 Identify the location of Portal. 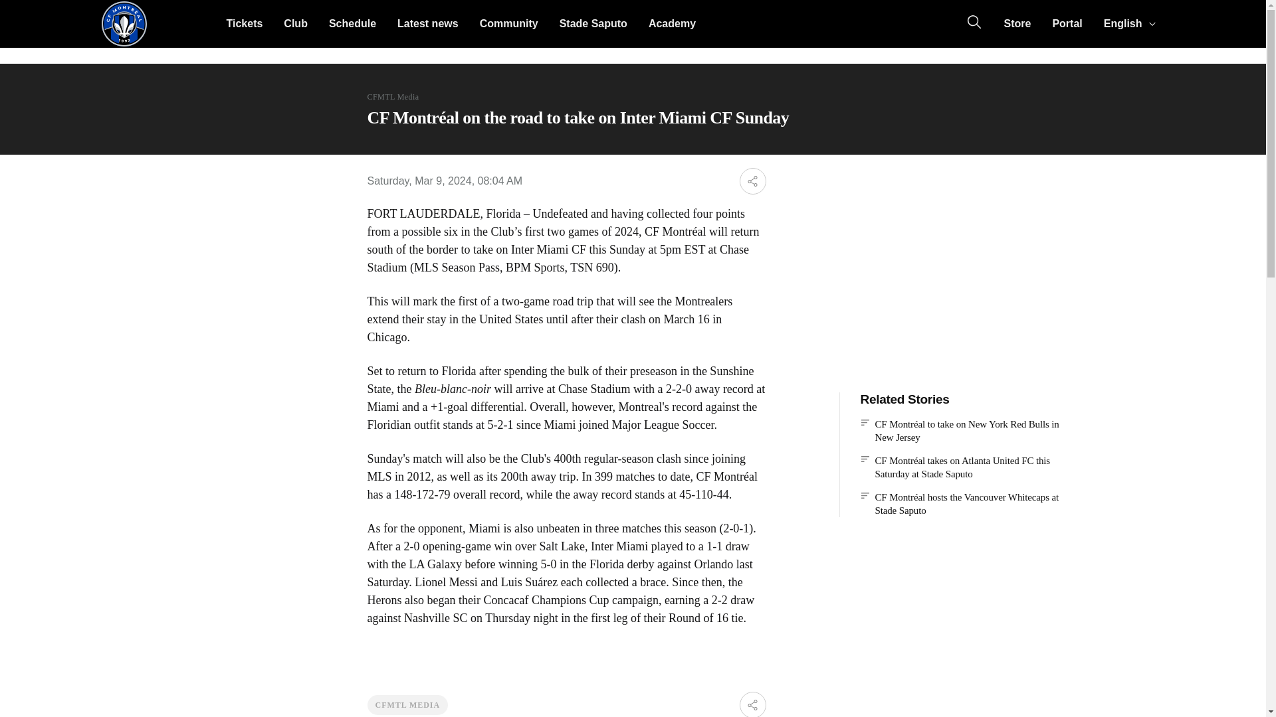
(1066, 23).